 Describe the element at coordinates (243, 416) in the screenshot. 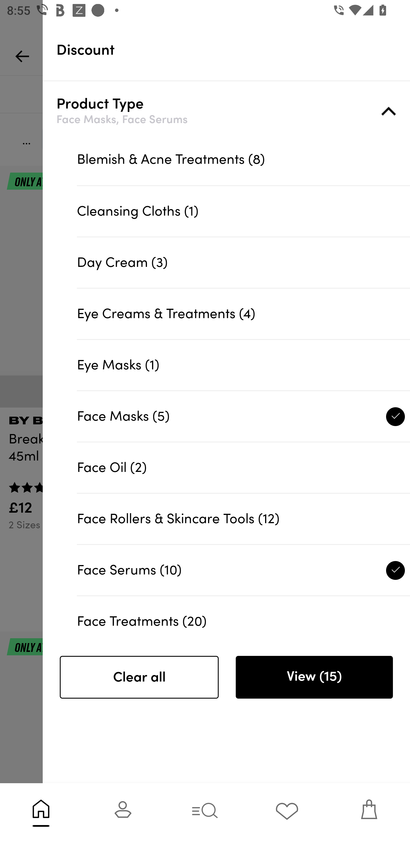

I see `Face Masks (5) ` at that location.